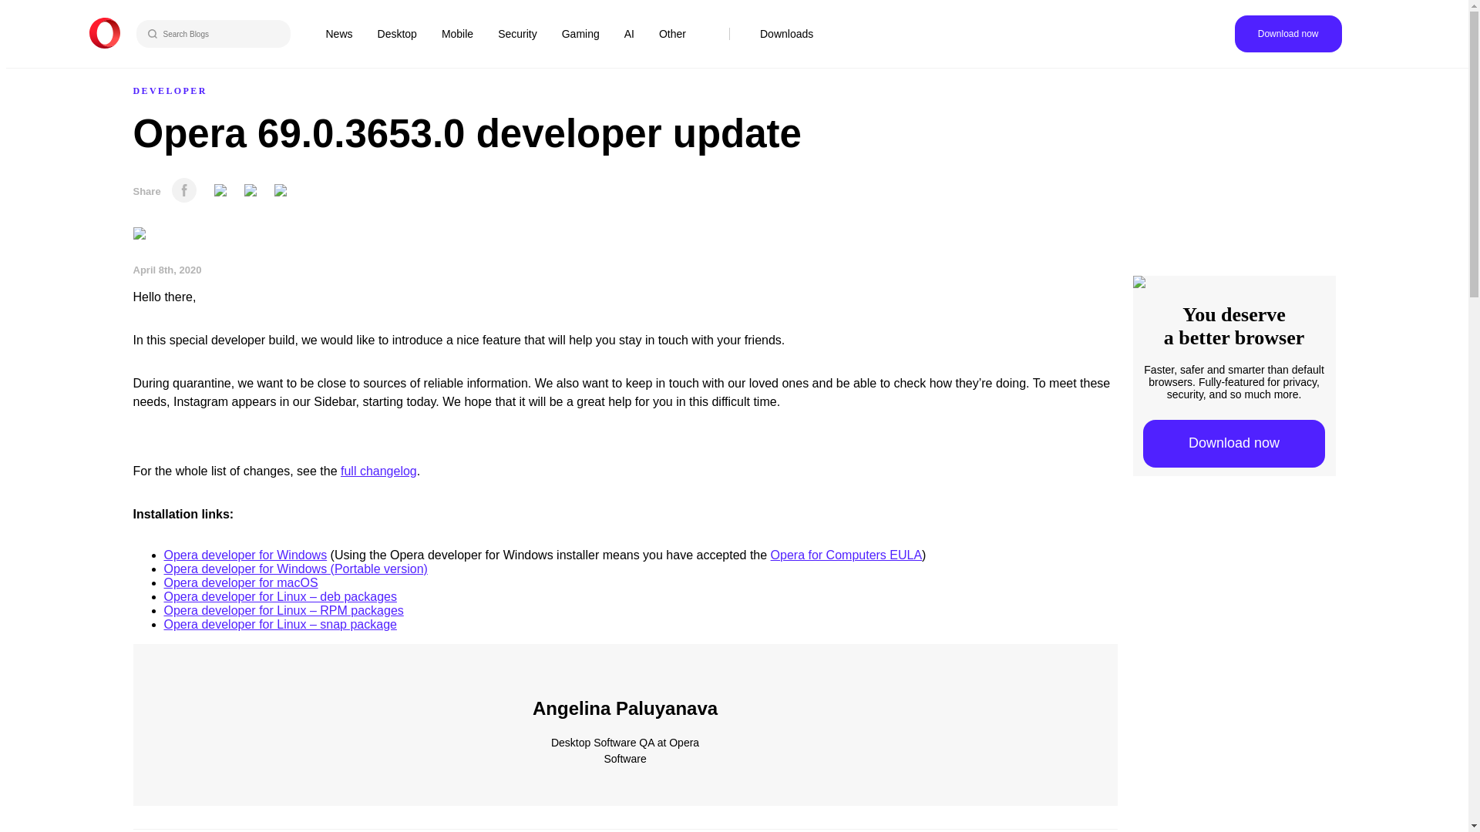 The image size is (1480, 832). Describe the element at coordinates (516, 33) in the screenshot. I see `Security` at that location.